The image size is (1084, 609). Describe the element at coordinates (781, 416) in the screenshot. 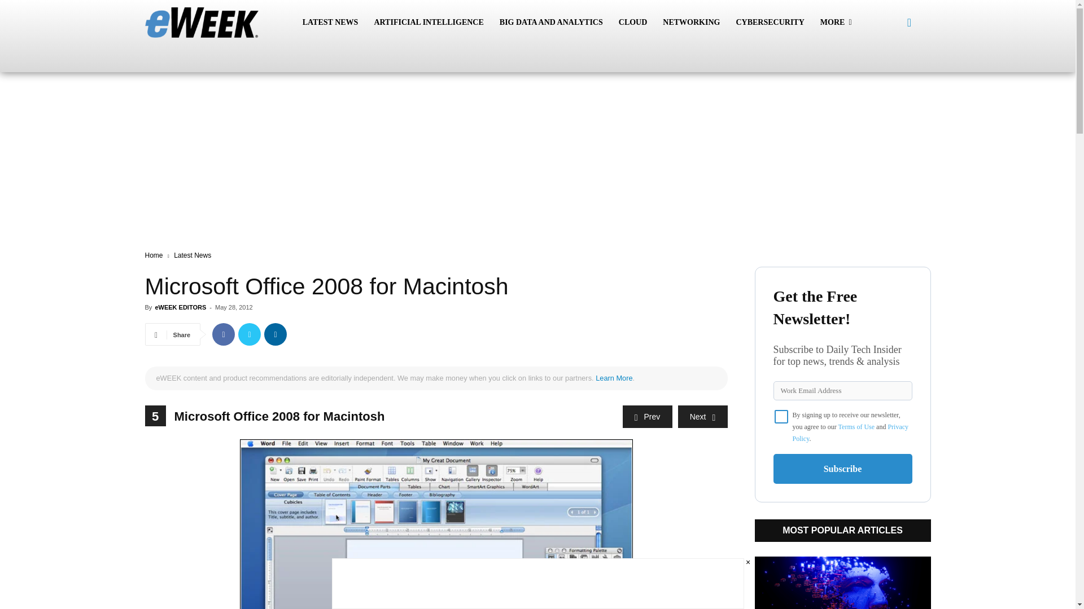

I see `on` at that location.